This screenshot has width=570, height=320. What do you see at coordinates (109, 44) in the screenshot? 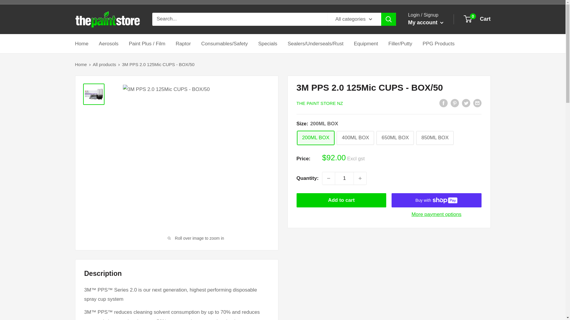
I see `Aerosols` at bounding box center [109, 44].